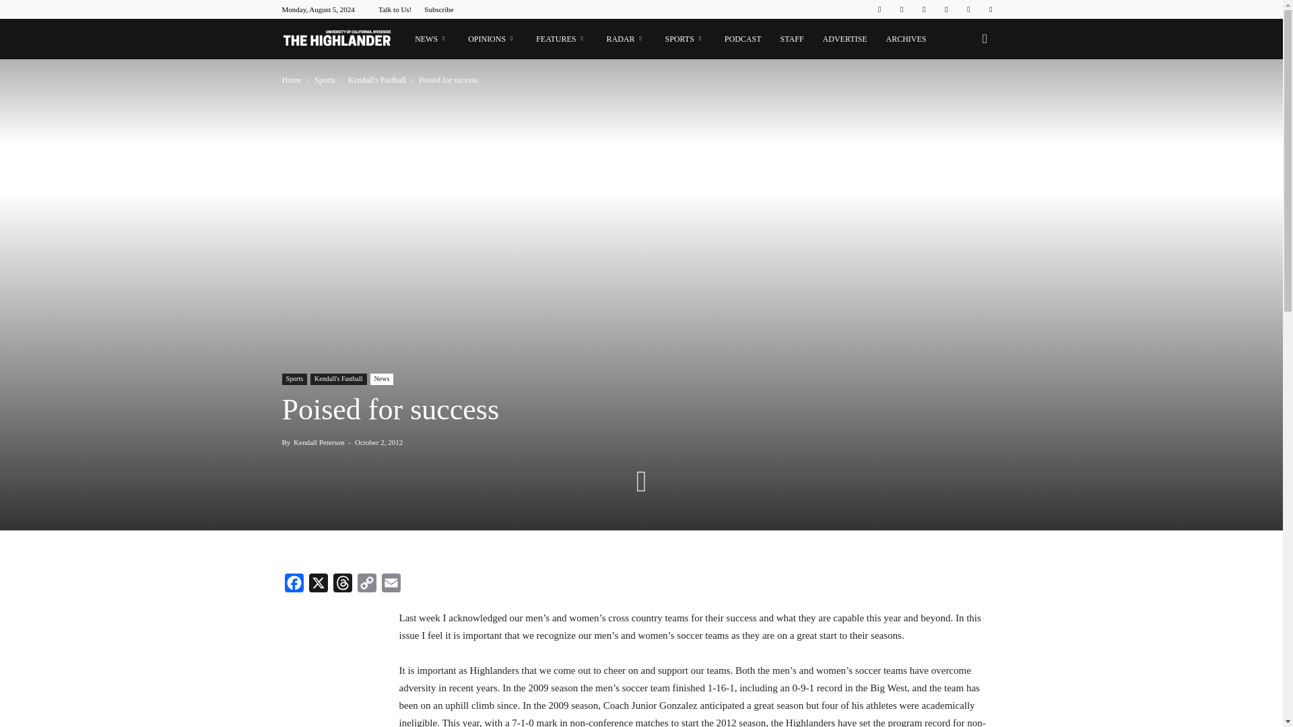 This screenshot has height=727, width=1293. I want to click on Twitter, so click(968, 9).